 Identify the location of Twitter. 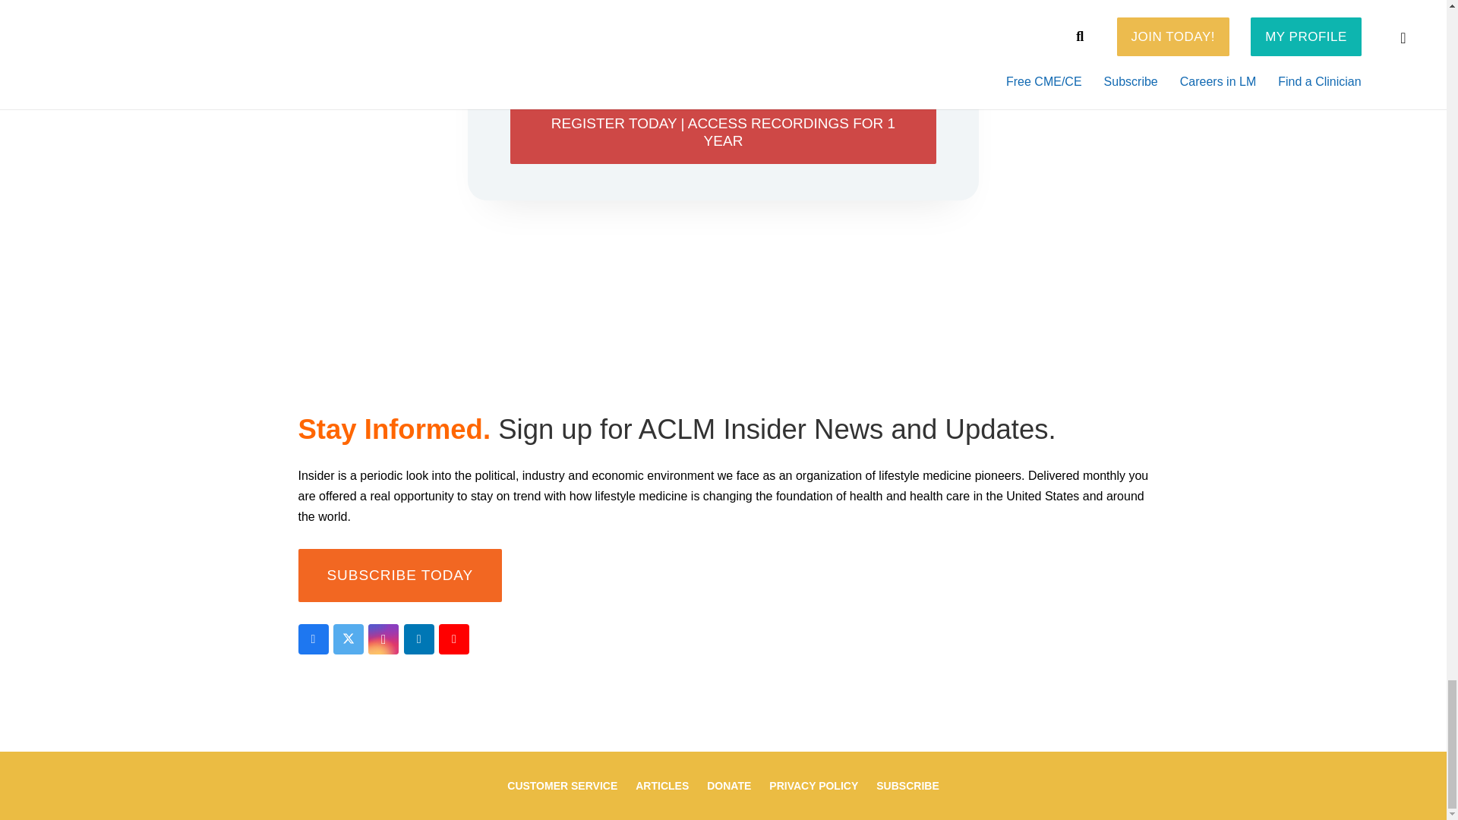
(348, 639).